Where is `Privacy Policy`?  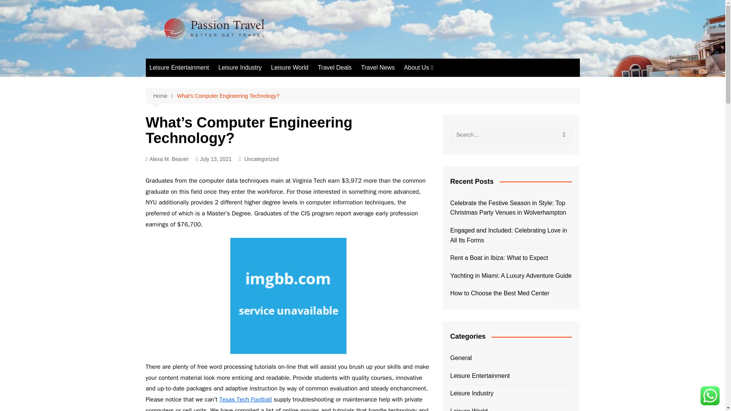 Privacy Policy is located at coordinates (442, 108).